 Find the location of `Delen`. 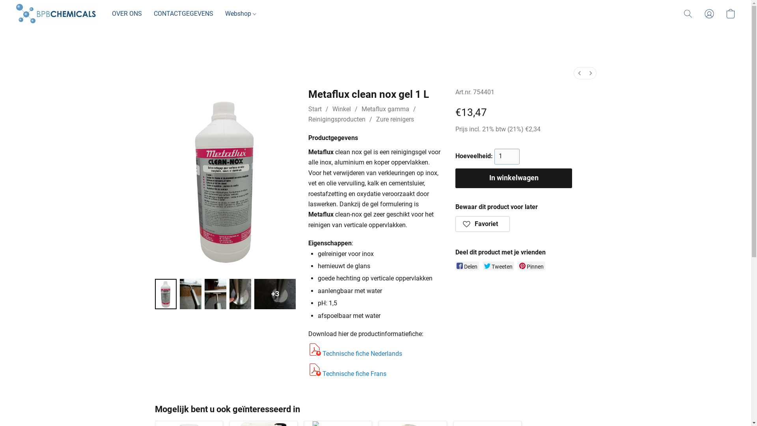

Delen is located at coordinates (467, 266).